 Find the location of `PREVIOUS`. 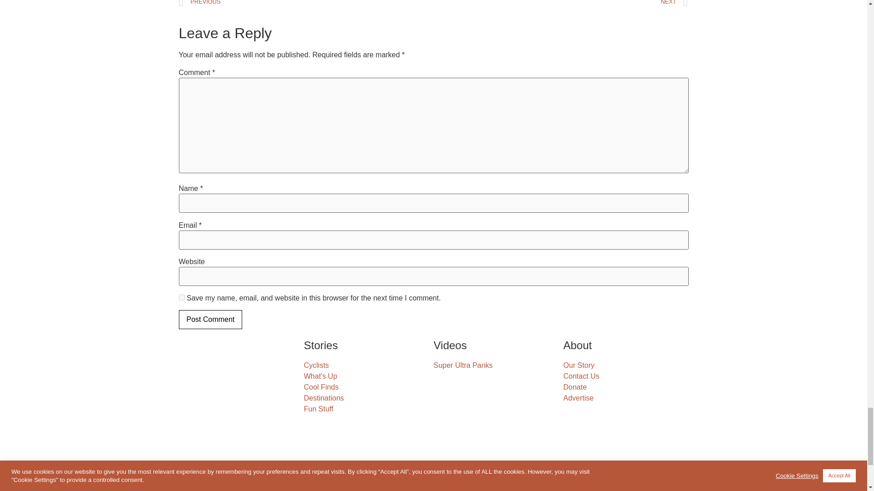

PREVIOUS is located at coordinates (306, 5).